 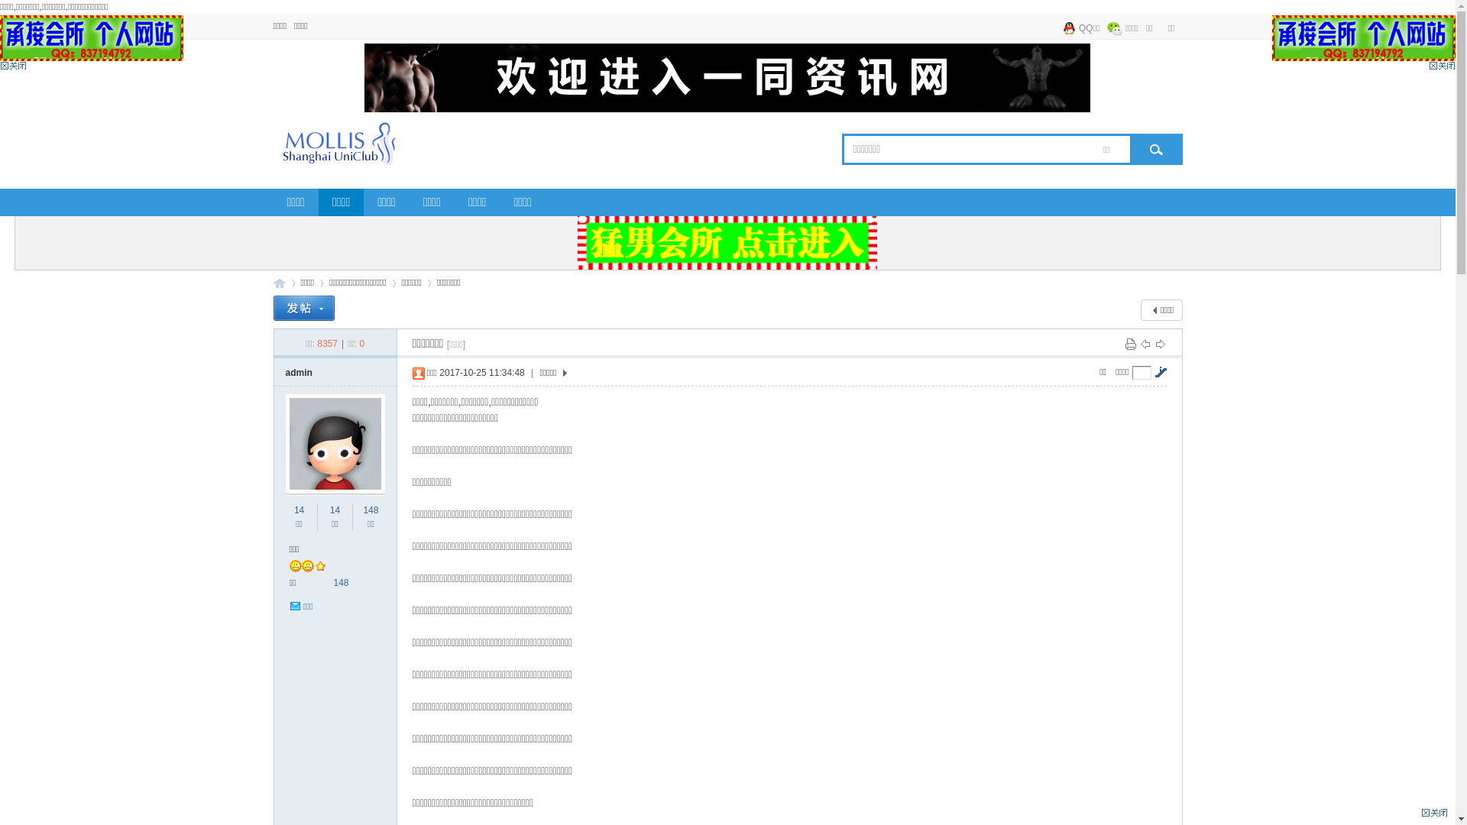 What do you see at coordinates (1153, 150) in the screenshot?
I see `true` at bounding box center [1153, 150].